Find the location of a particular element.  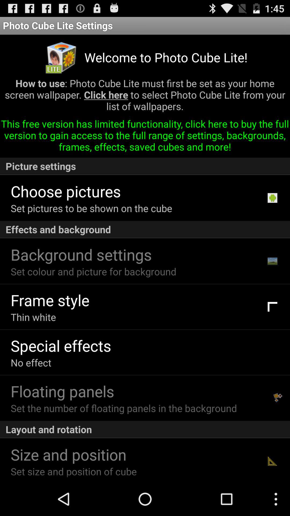

scroll until the frame style app is located at coordinates (50, 300).